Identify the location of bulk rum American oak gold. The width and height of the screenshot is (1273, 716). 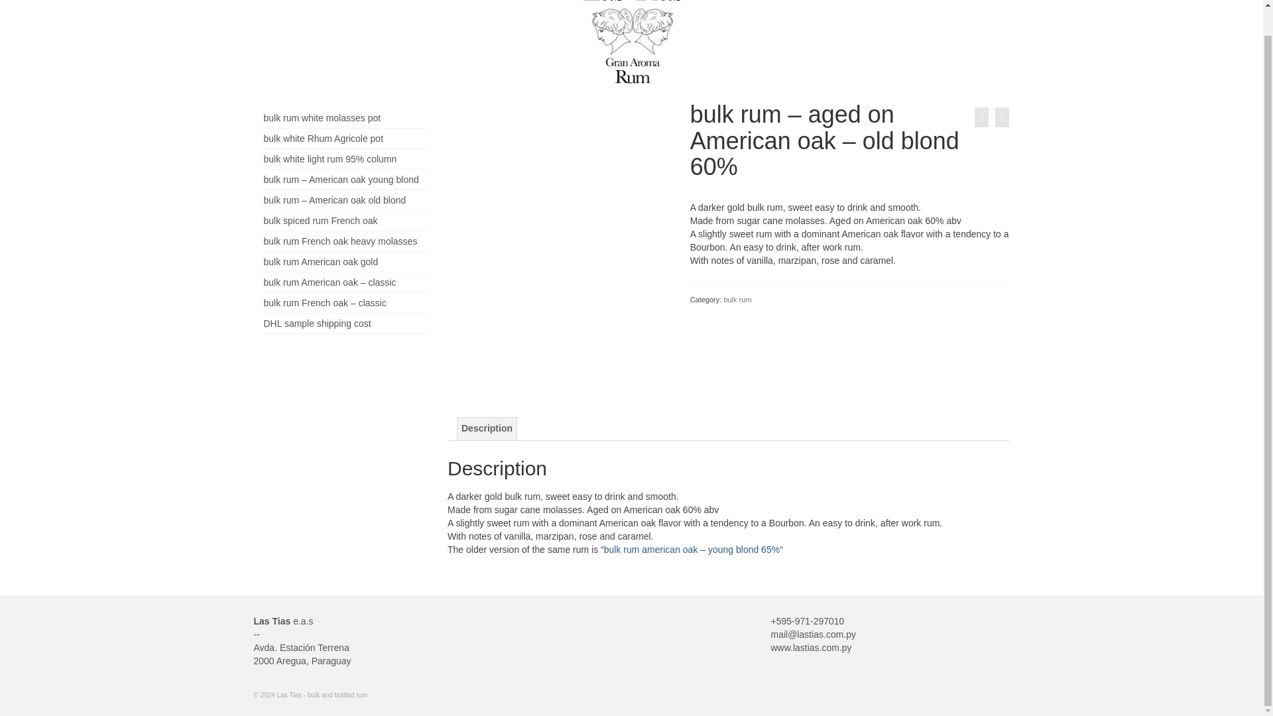
(321, 261).